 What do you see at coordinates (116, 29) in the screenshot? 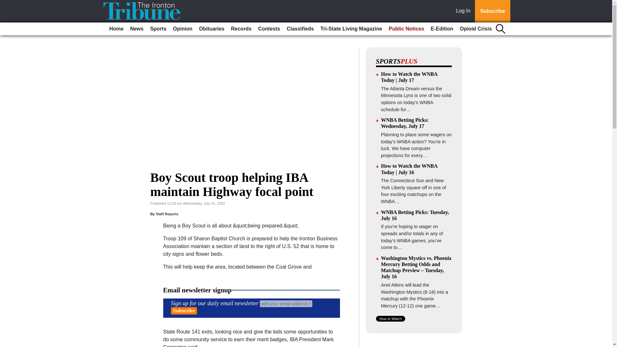
I see `Home` at bounding box center [116, 29].